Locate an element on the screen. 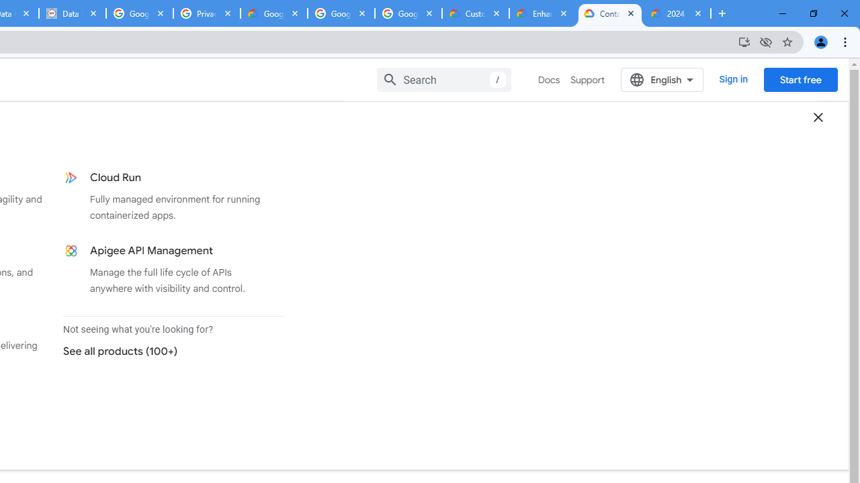 Image resolution: width=860 pixels, height=483 pixels. Google Workspace - Specific Terms is located at coordinates (341, 13).